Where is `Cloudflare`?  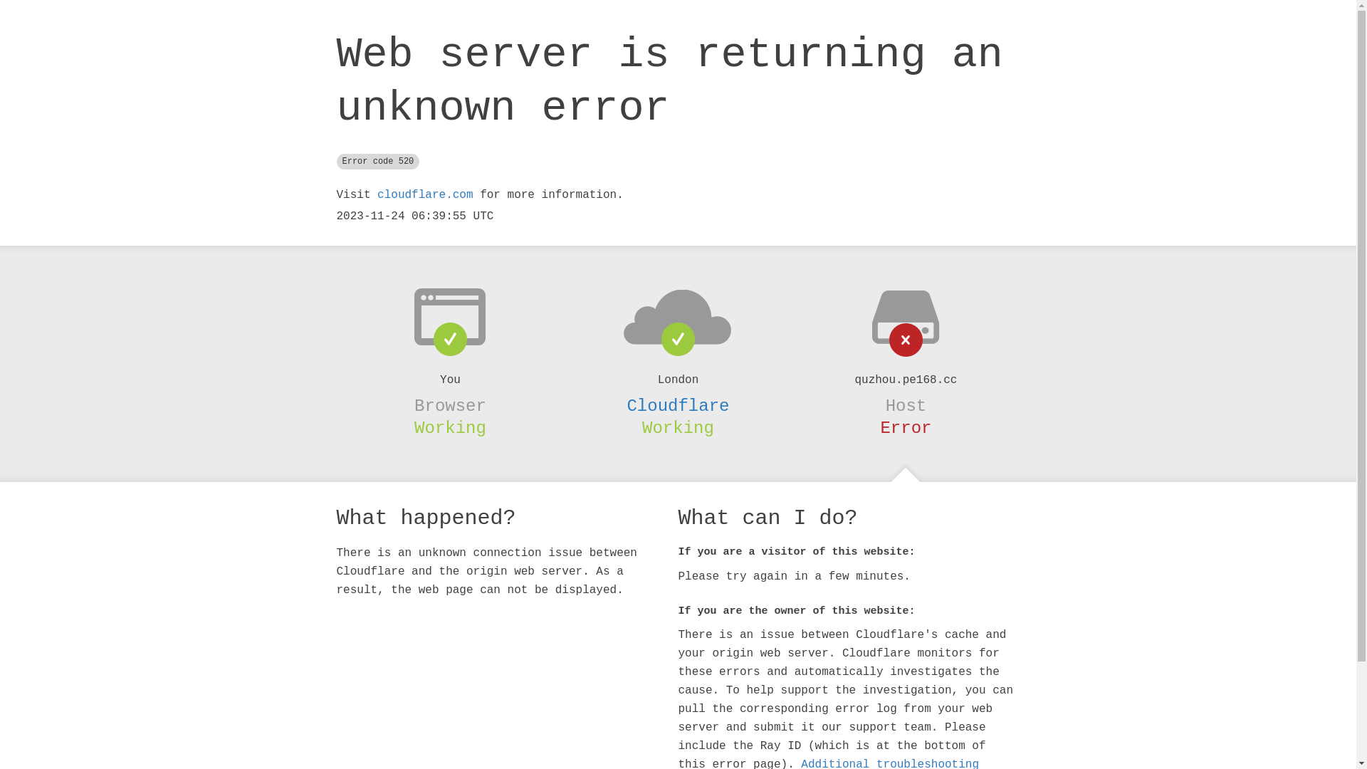 Cloudflare is located at coordinates (678, 406).